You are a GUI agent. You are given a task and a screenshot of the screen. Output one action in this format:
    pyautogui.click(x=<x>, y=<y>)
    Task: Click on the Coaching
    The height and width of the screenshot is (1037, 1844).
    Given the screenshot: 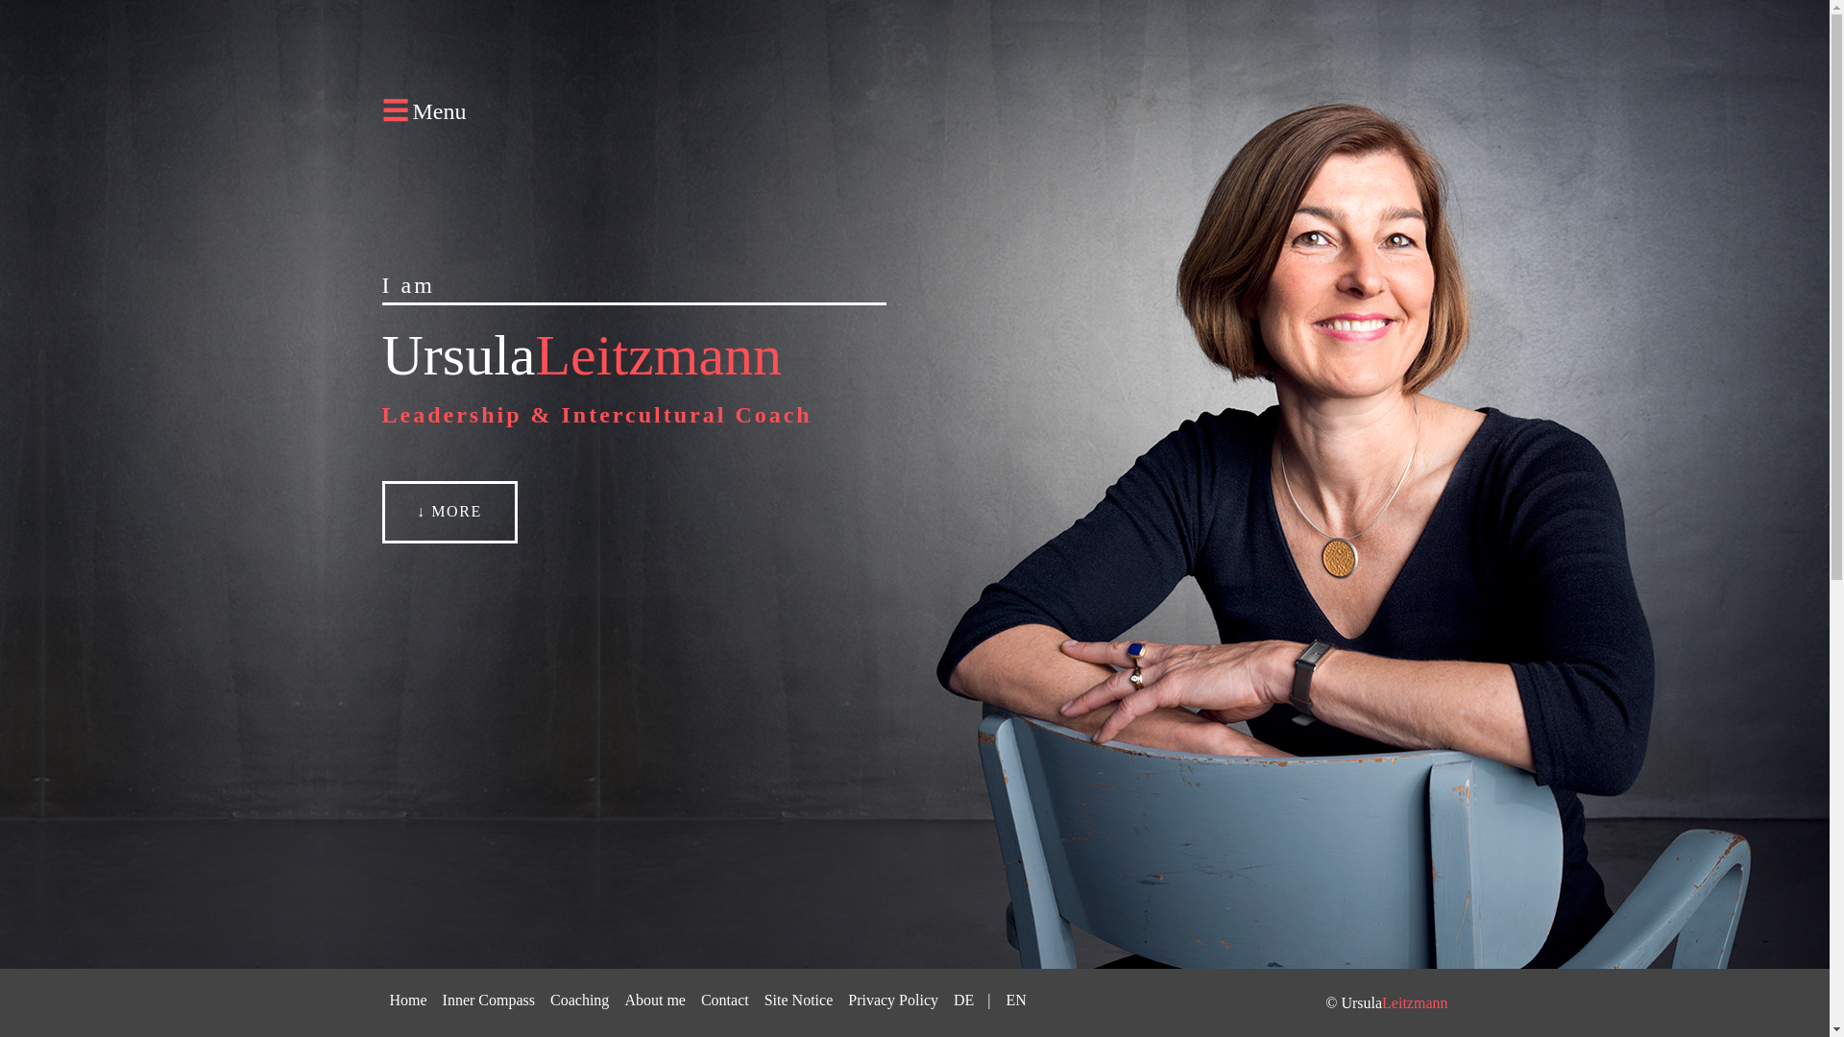 What is the action you would take?
    pyautogui.click(x=578, y=1000)
    